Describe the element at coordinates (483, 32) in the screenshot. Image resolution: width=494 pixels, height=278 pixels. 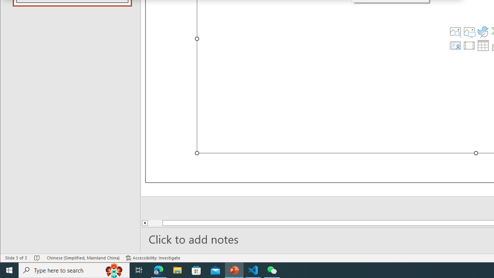
I see `Insert an Icon` at that location.